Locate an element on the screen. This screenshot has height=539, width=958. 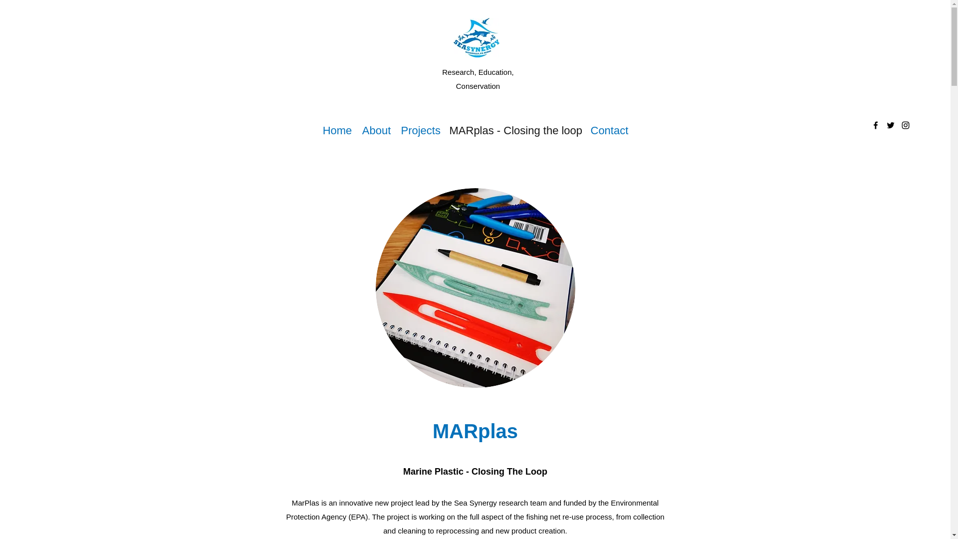
Projects is located at coordinates (420, 131).